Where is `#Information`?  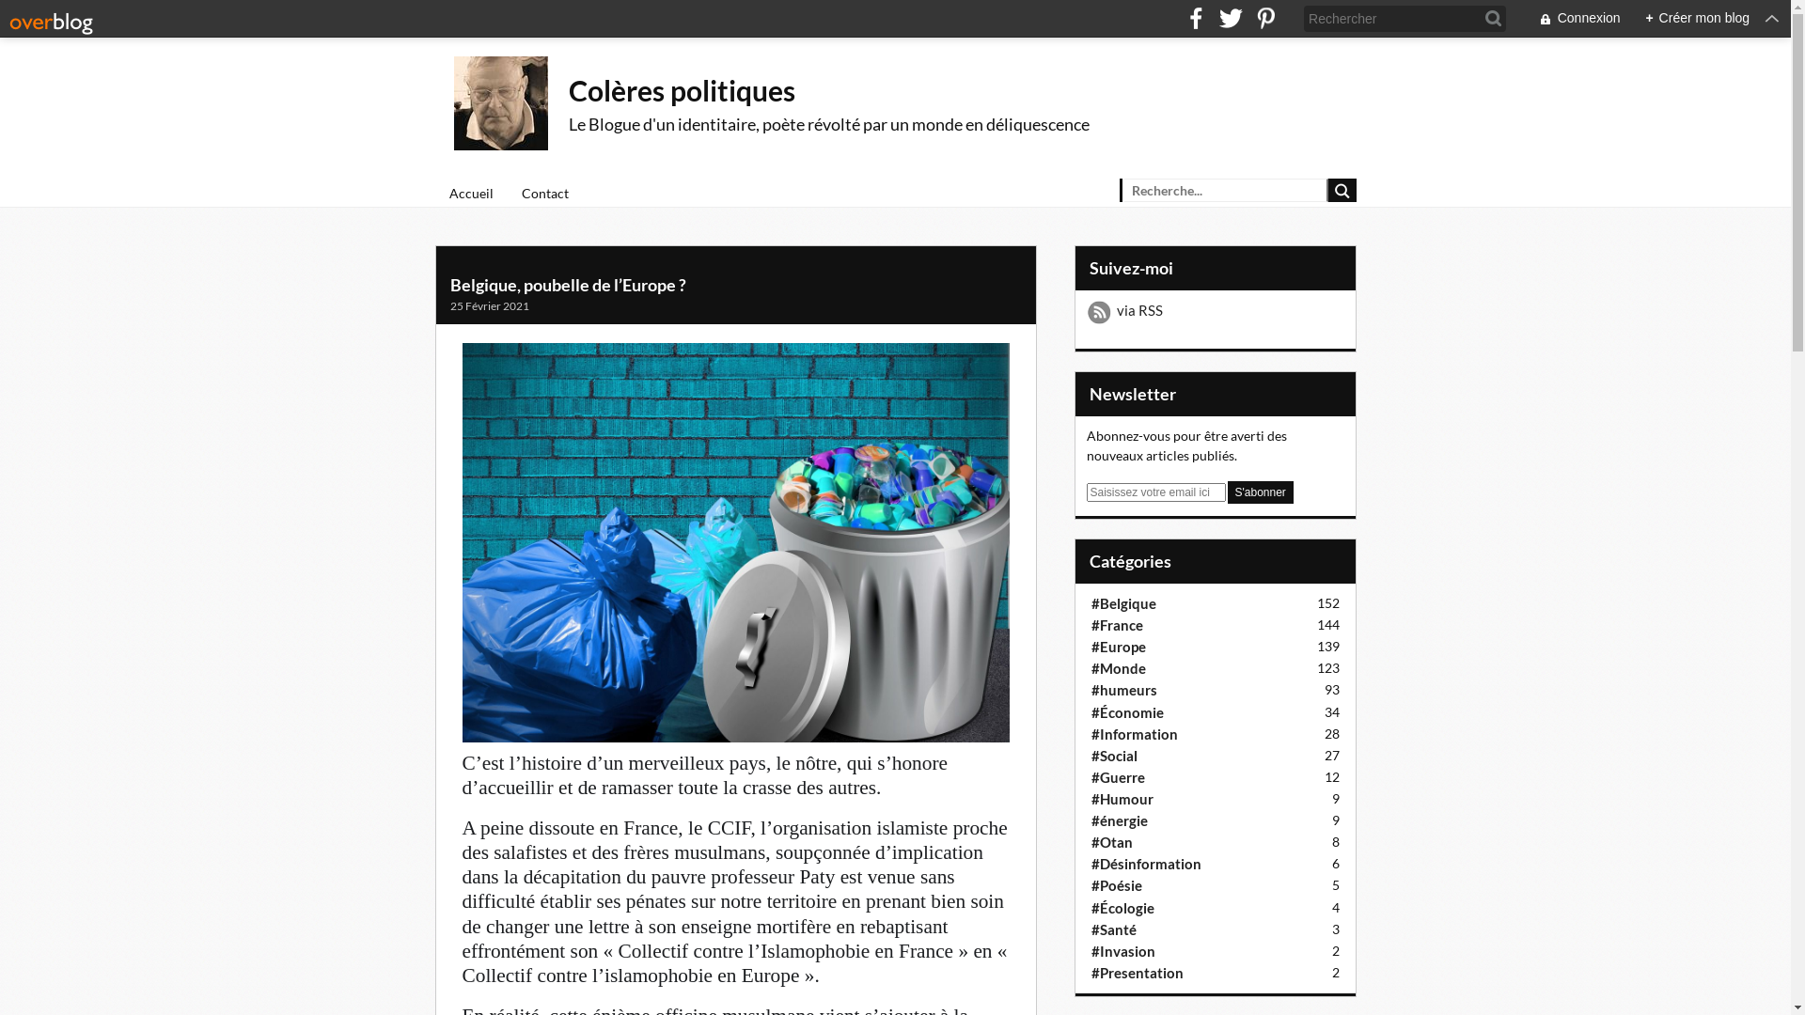 #Information is located at coordinates (1134, 734).